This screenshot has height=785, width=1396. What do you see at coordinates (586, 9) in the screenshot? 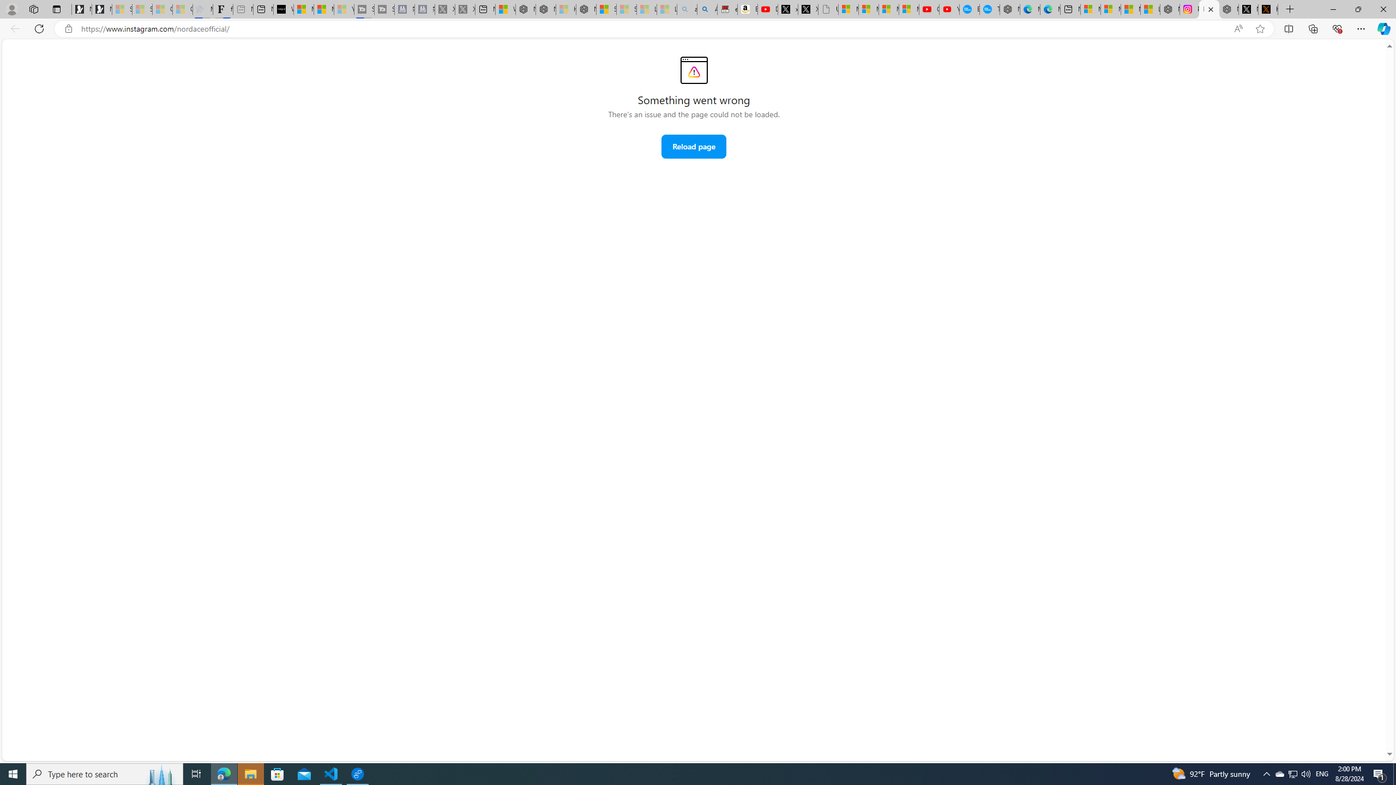
I see `Nordace - Nordace Siena Is Not An Ordinary Backpack` at bounding box center [586, 9].